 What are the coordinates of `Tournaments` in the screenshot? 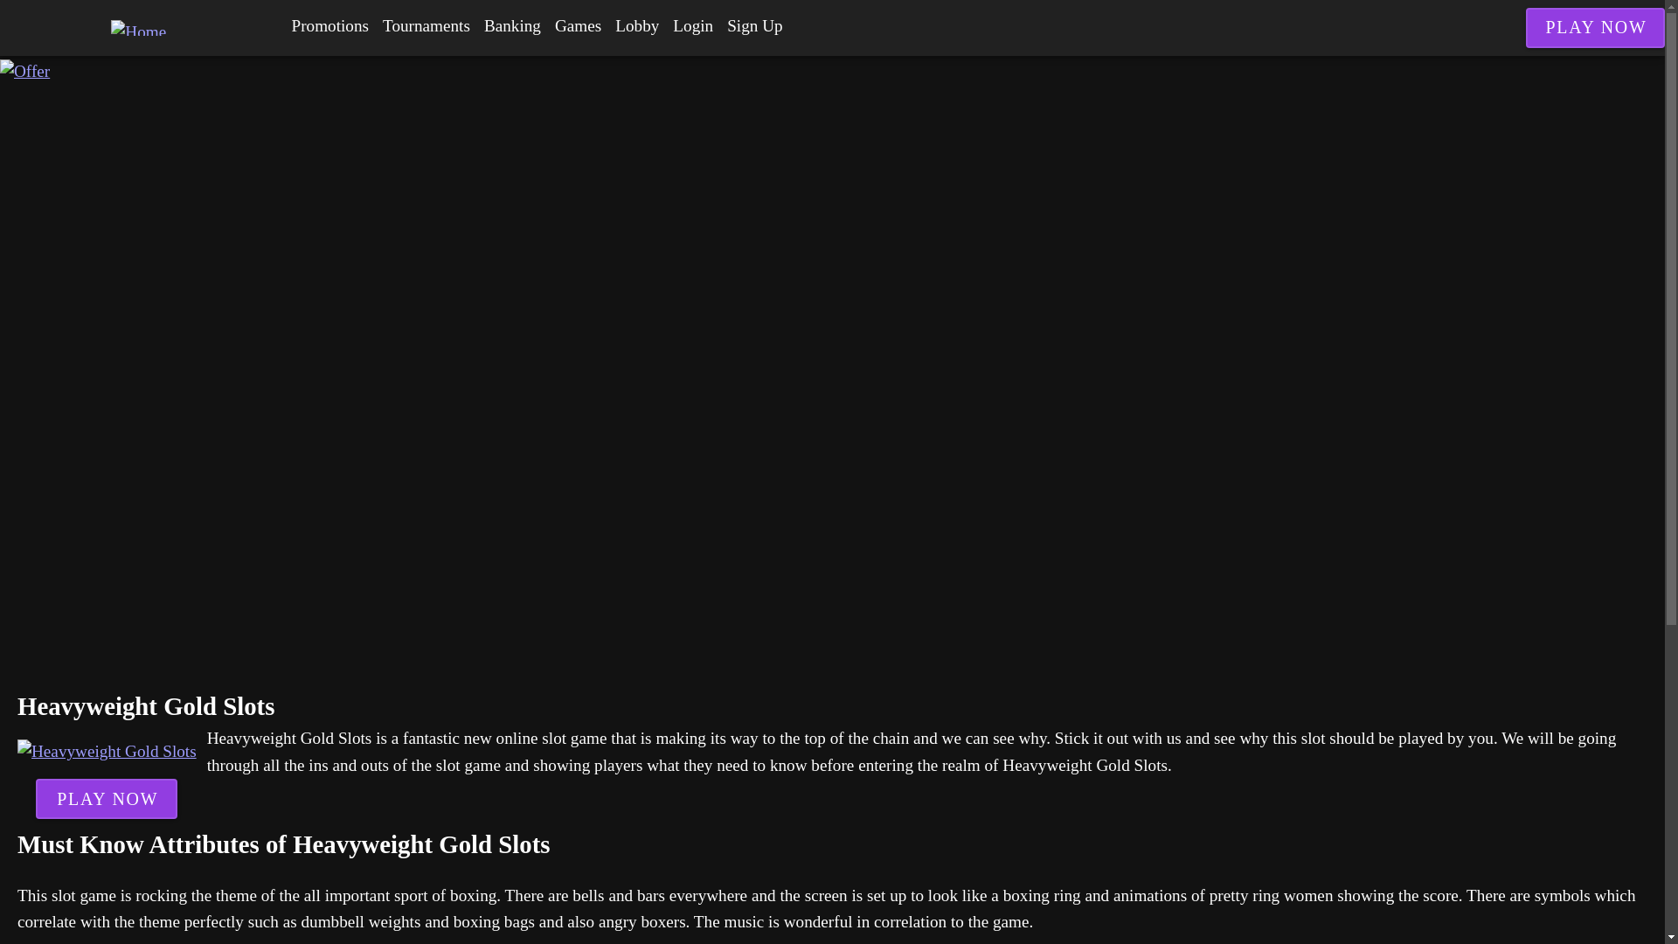 It's located at (426, 26).